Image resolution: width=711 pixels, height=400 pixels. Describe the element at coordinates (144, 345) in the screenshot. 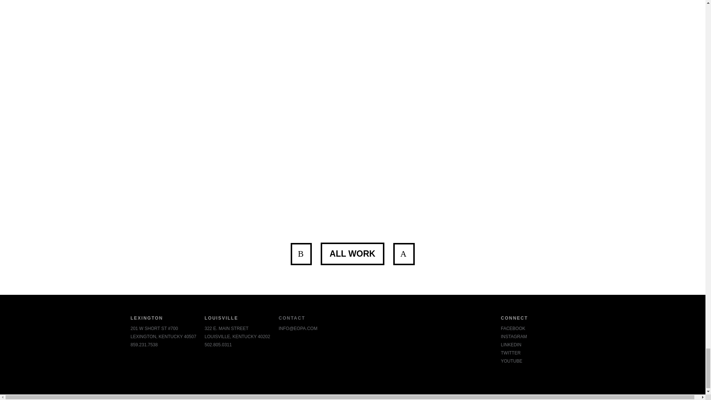

I see `859.231.7538` at that location.